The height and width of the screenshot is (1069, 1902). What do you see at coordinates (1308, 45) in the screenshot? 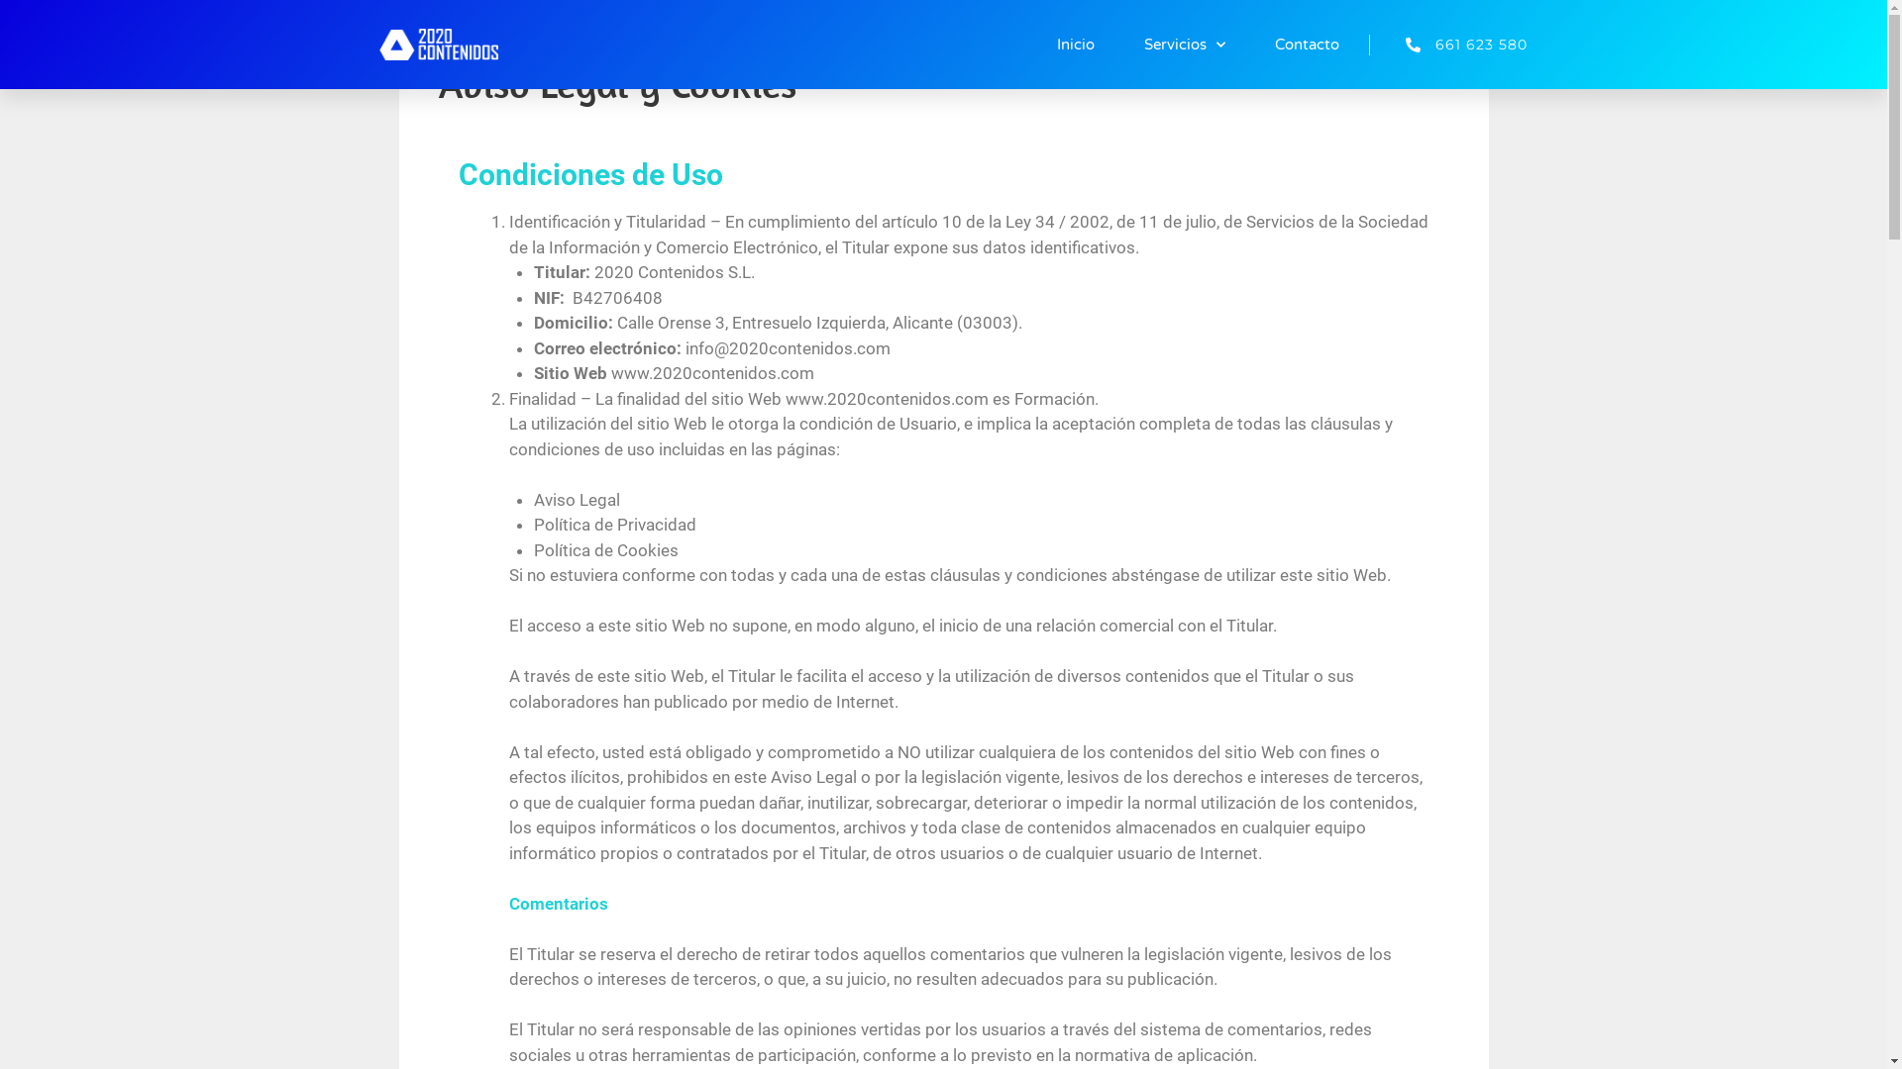
I see `Contacto` at bounding box center [1308, 45].